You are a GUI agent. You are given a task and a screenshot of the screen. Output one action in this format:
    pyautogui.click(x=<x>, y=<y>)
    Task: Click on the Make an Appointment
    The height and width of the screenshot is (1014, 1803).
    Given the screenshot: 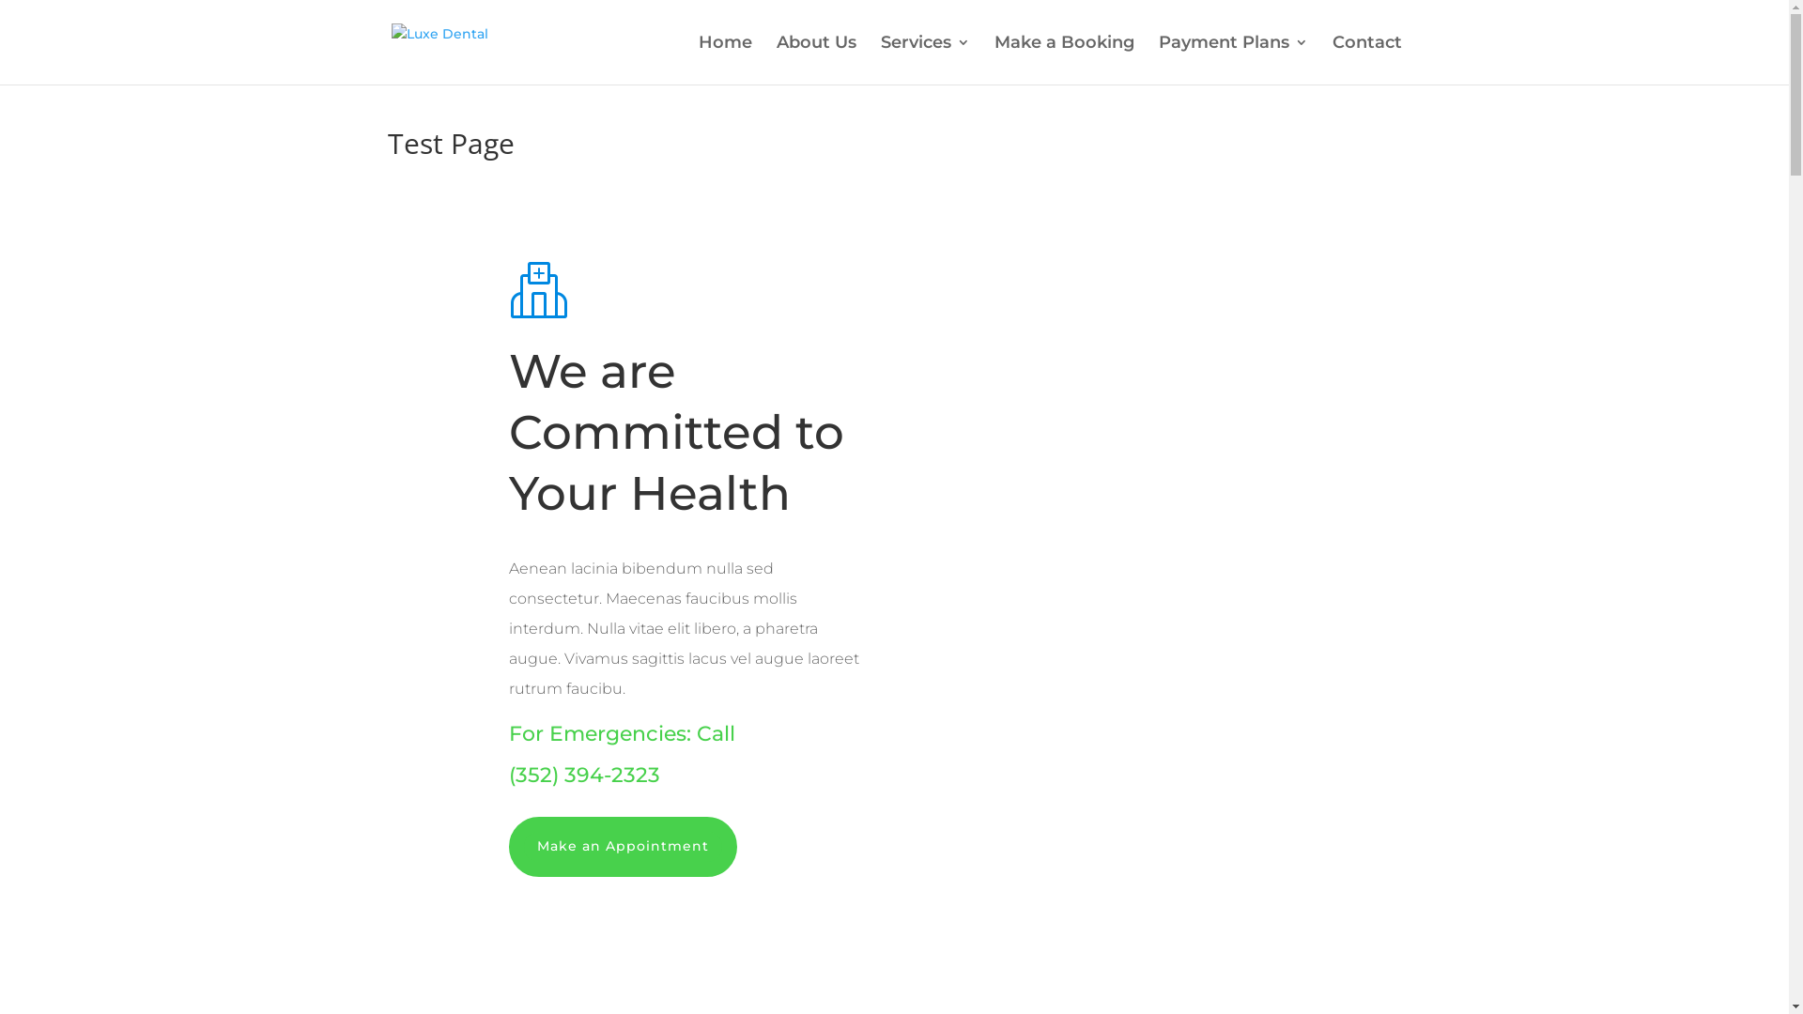 What is the action you would take?
    pyautogui.click(x=624, y=847)
    